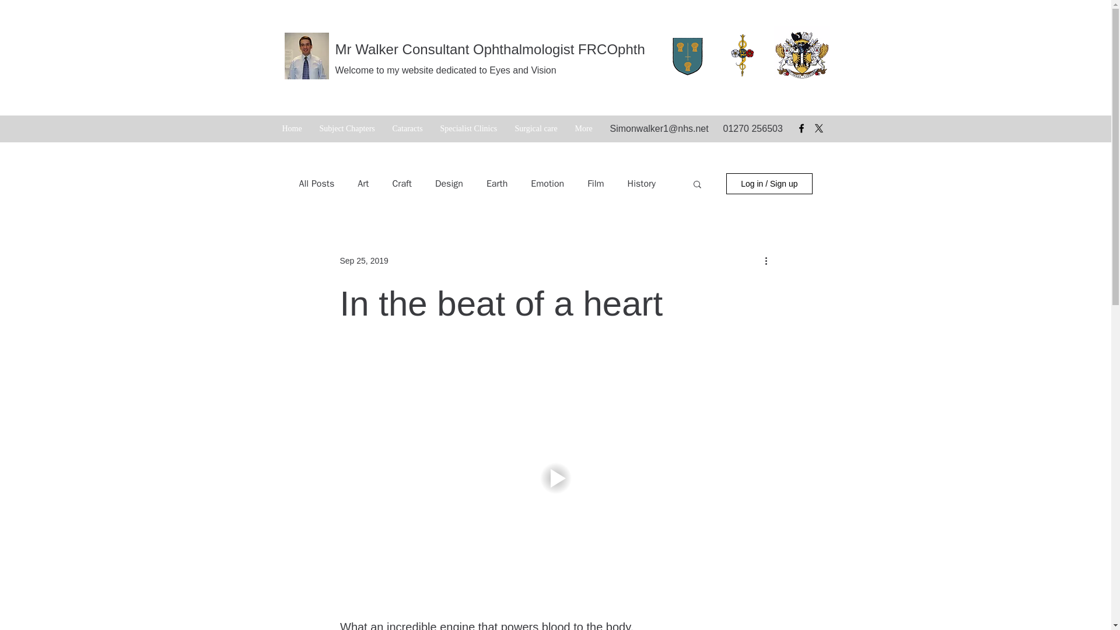 The image size is (1120, 630). Describe the element at coordinates (292, 129) in the screenshot. I see `Home` at that location.